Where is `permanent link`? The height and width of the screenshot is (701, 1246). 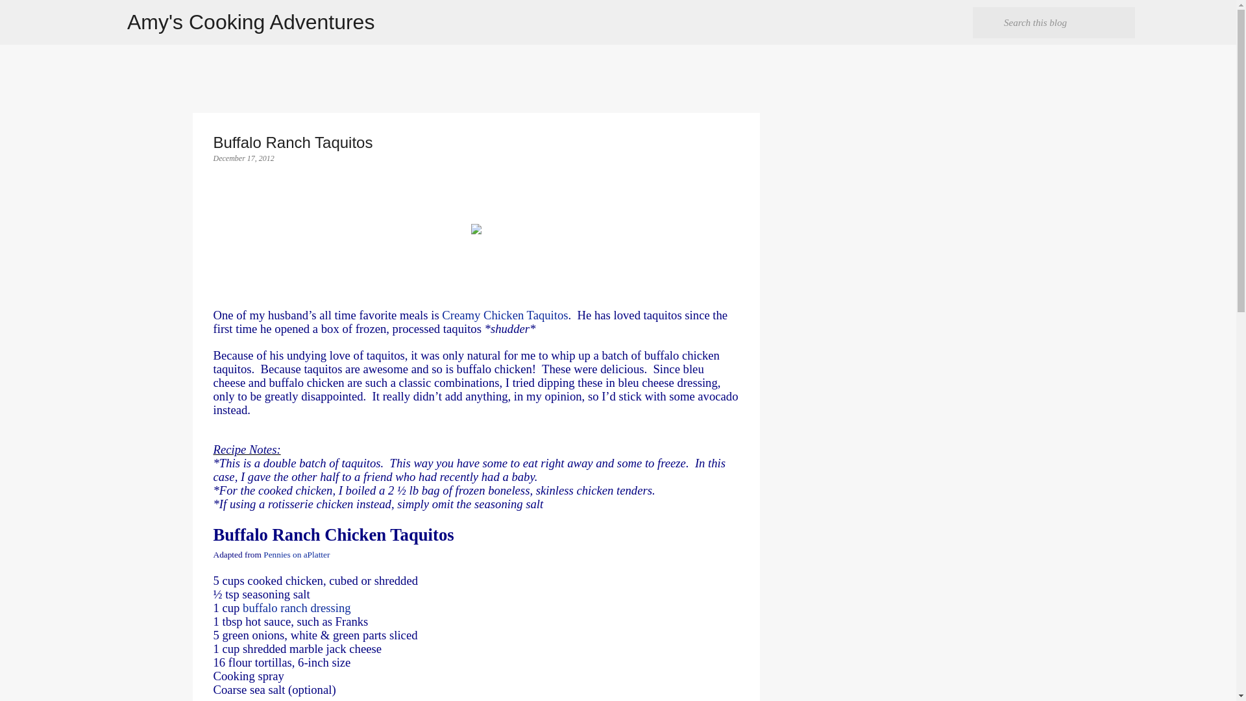 permanent link is located at coordinates (243, 158).